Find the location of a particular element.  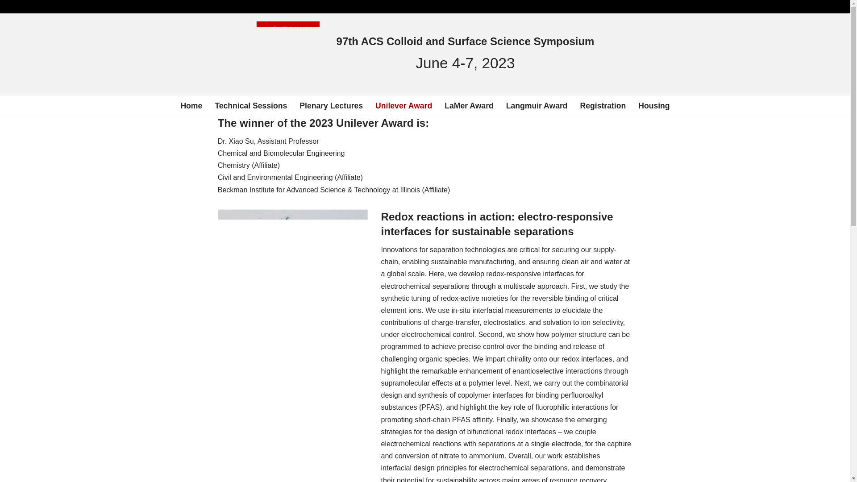

Technical Sessions is located at coordinates (251, 105).